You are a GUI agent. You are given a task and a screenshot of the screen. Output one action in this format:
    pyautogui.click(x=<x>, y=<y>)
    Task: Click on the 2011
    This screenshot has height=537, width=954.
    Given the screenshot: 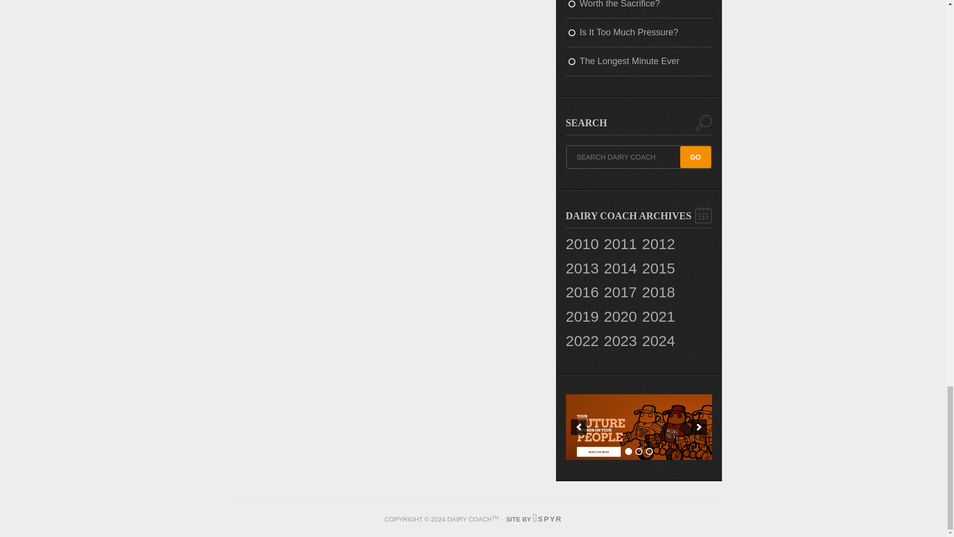 What is the action you would take?
    pyautogui.click(x=620, y=244)
    